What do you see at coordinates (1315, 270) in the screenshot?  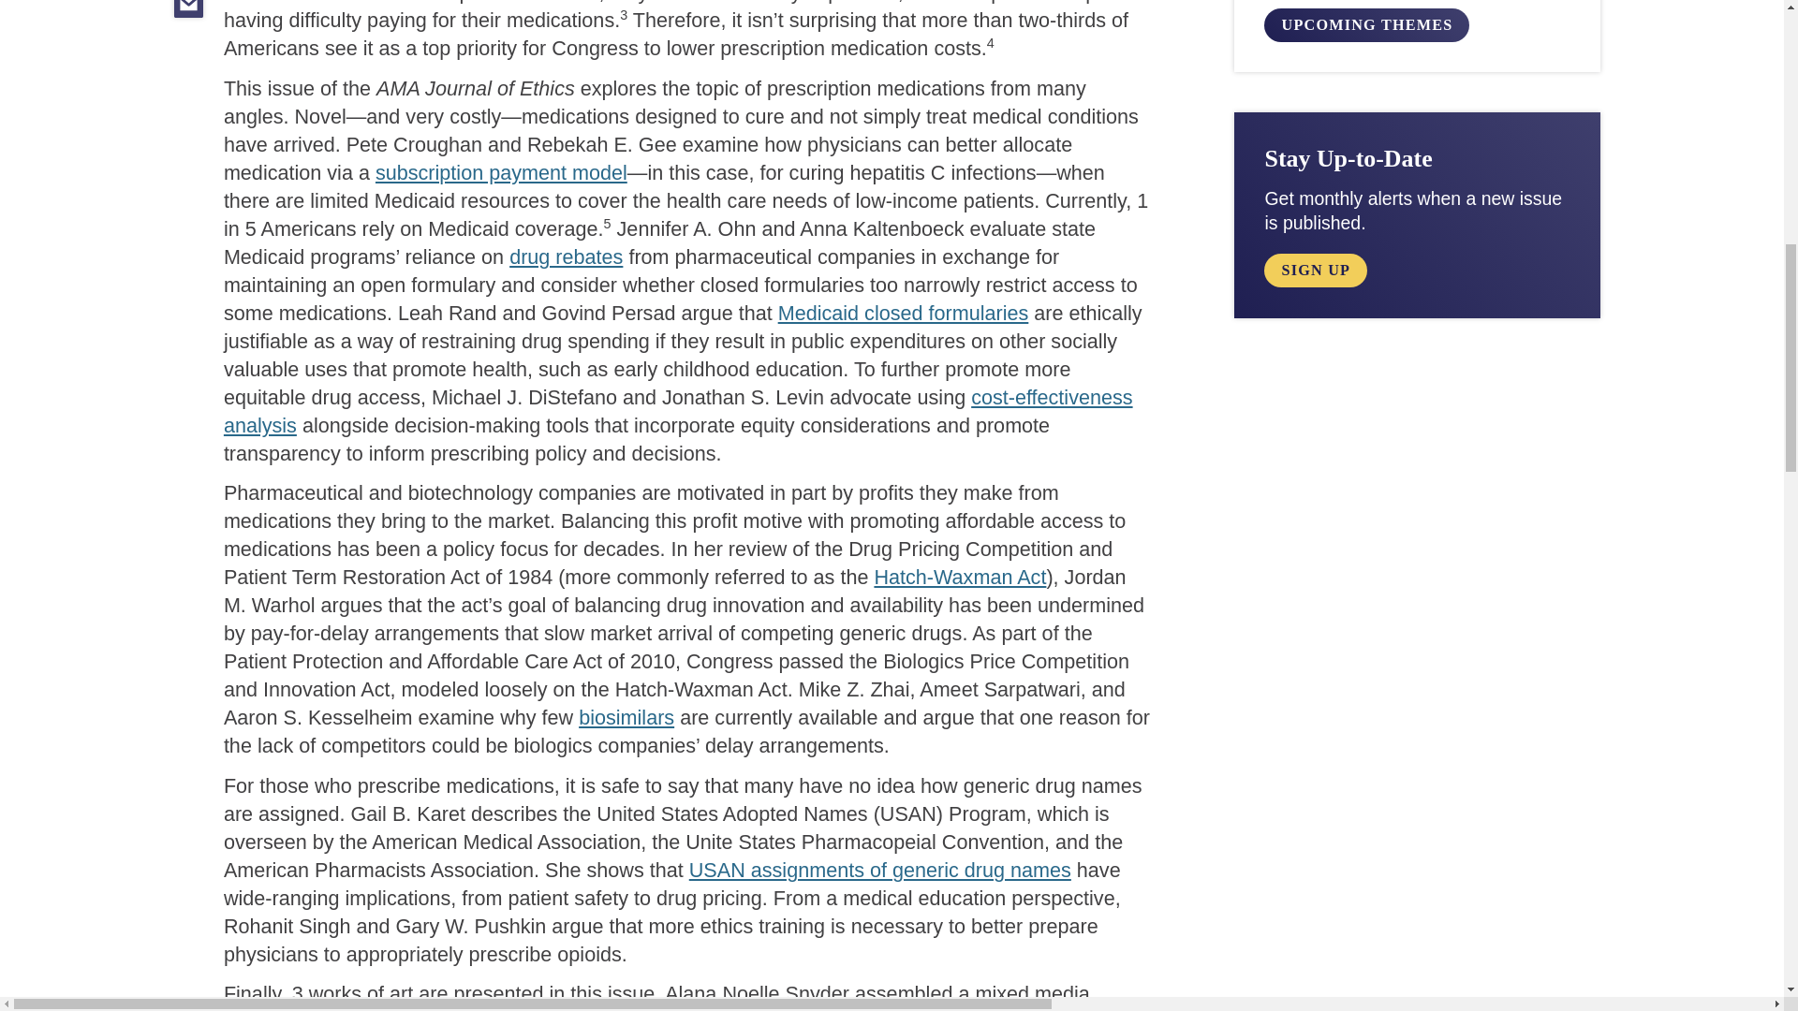 I see `alt` at bounding box center [1315, 270].